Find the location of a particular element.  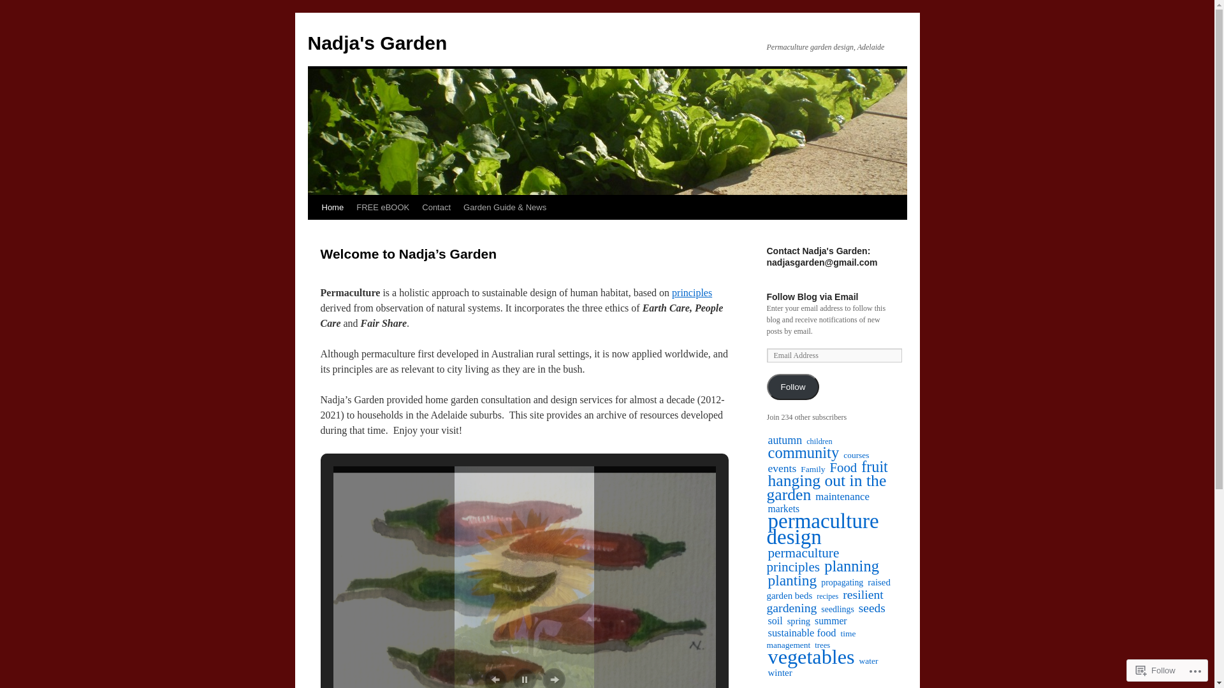

Follow is located at coordinates (1156, 670).